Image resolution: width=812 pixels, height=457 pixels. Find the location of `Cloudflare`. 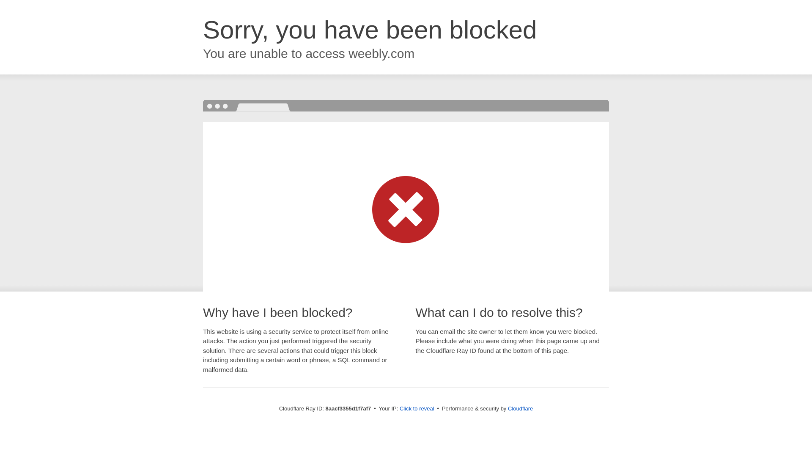

Cloudflare is located at coordinates (520, 408).